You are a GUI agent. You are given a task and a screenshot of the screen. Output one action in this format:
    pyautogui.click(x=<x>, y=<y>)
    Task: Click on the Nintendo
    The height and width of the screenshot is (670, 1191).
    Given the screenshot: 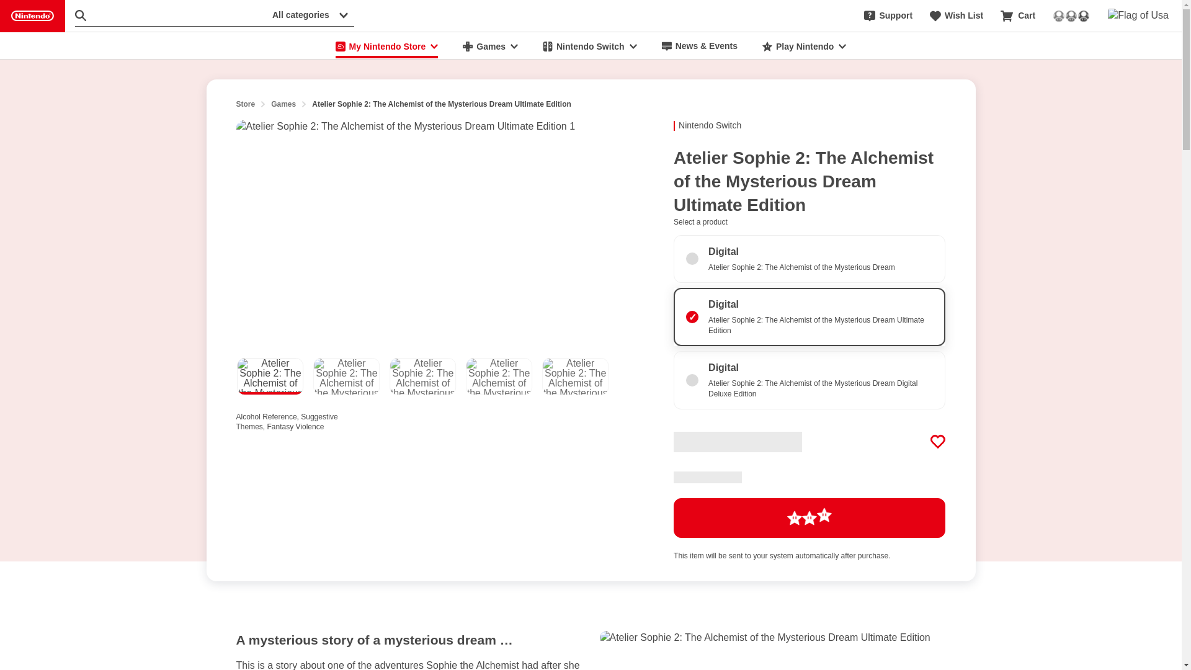 What is the action you would take?
    pyautogui.click(x=32, y=16)
    